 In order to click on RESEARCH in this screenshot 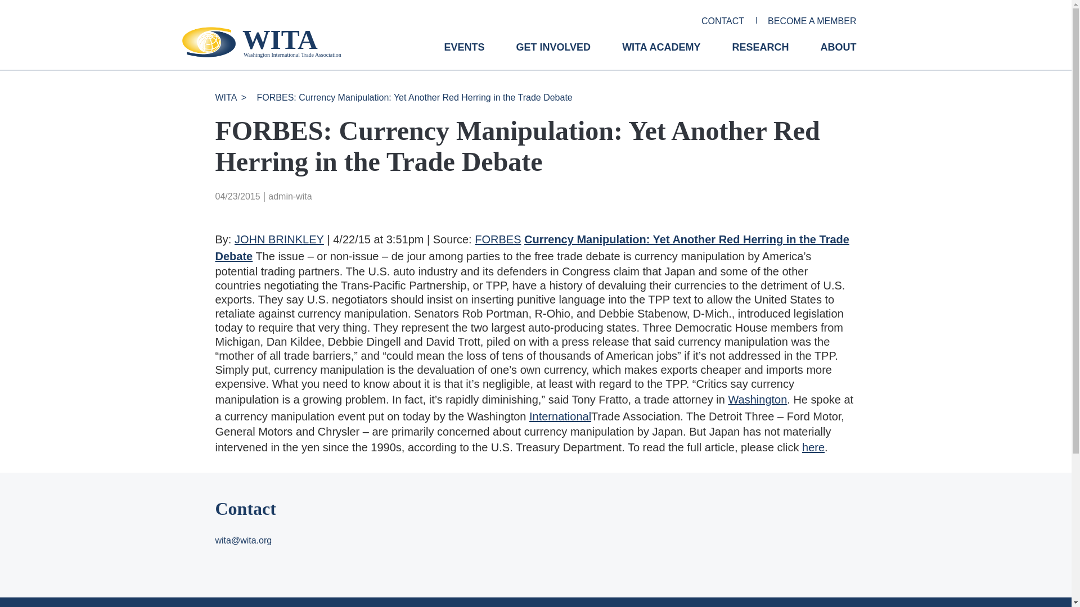, I will do `click(760, 56)`.